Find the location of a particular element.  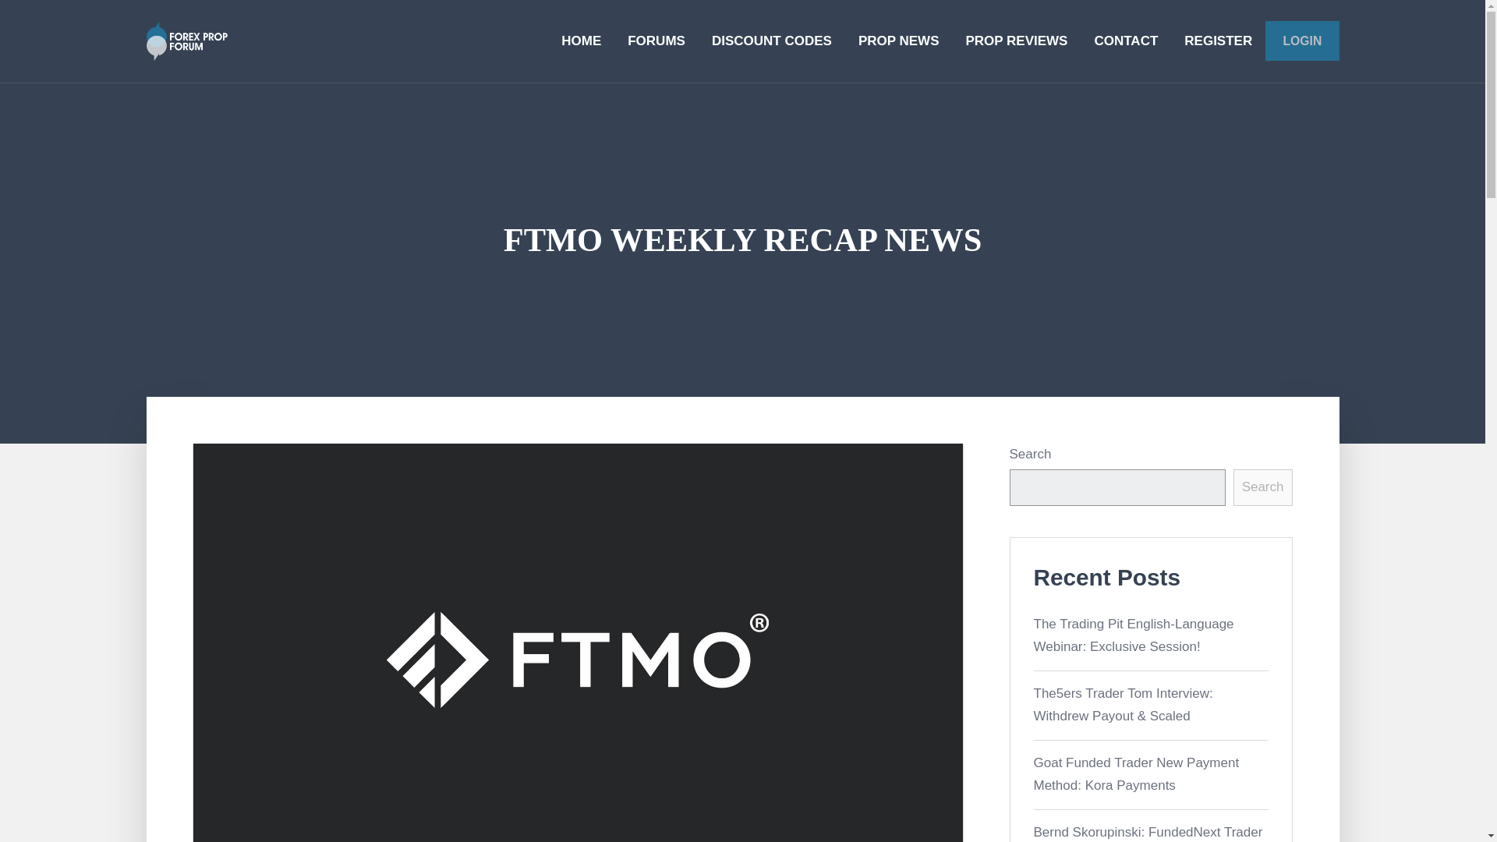

DISCOUNT CODES is located at coordinates (772, 41).